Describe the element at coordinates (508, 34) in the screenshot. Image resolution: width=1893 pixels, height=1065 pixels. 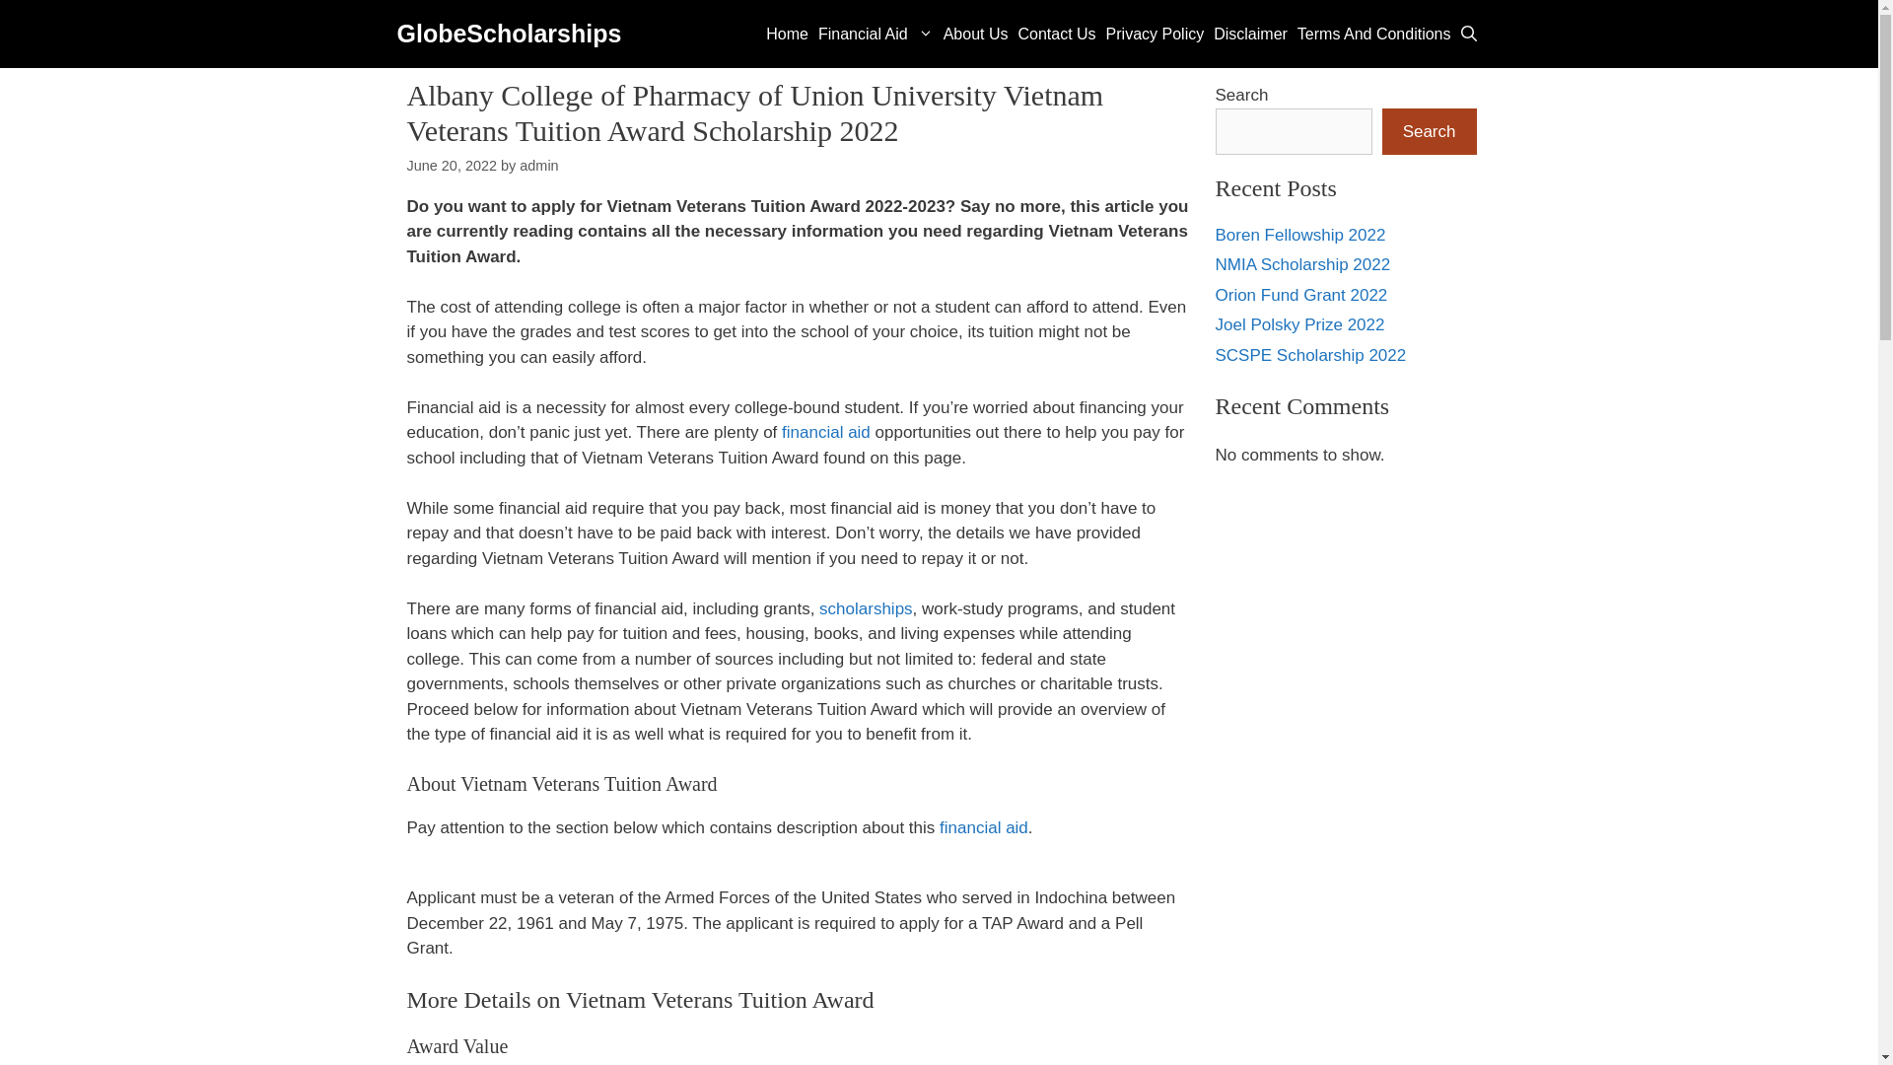
I see `GlobeScholarships` at that location.